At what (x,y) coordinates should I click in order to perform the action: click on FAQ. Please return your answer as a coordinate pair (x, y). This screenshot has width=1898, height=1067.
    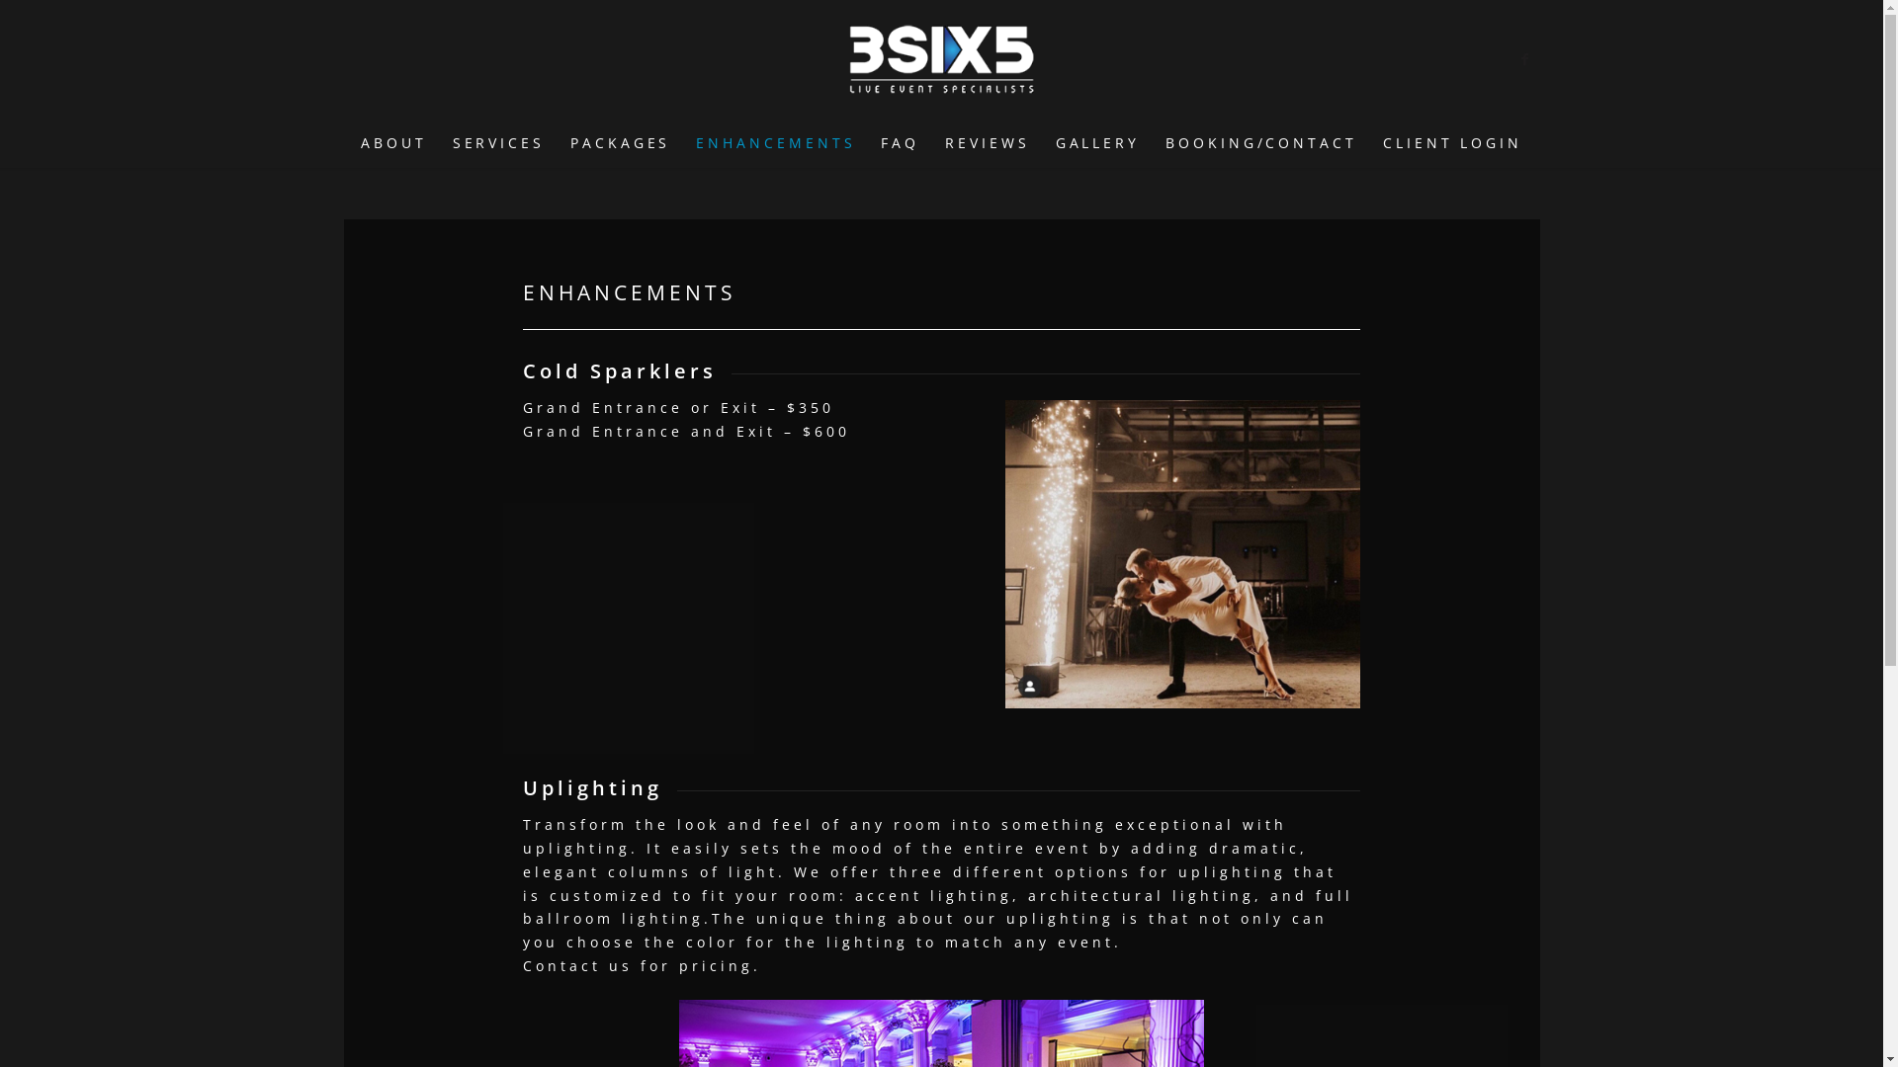
    Looking at the image, I should click on (900, 143).